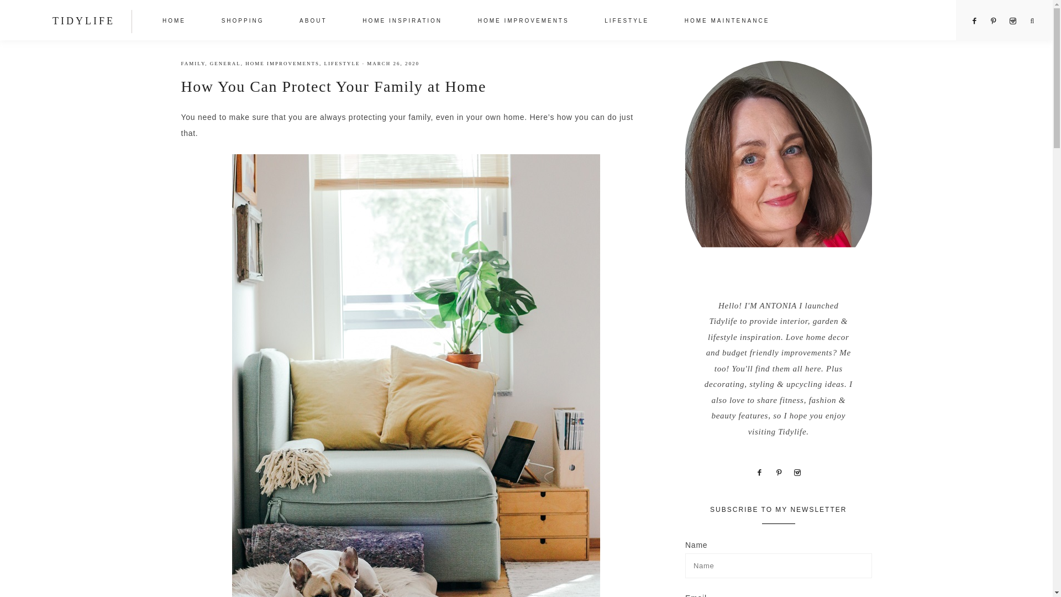  I want to click on FAMILY, so click(193, 63).